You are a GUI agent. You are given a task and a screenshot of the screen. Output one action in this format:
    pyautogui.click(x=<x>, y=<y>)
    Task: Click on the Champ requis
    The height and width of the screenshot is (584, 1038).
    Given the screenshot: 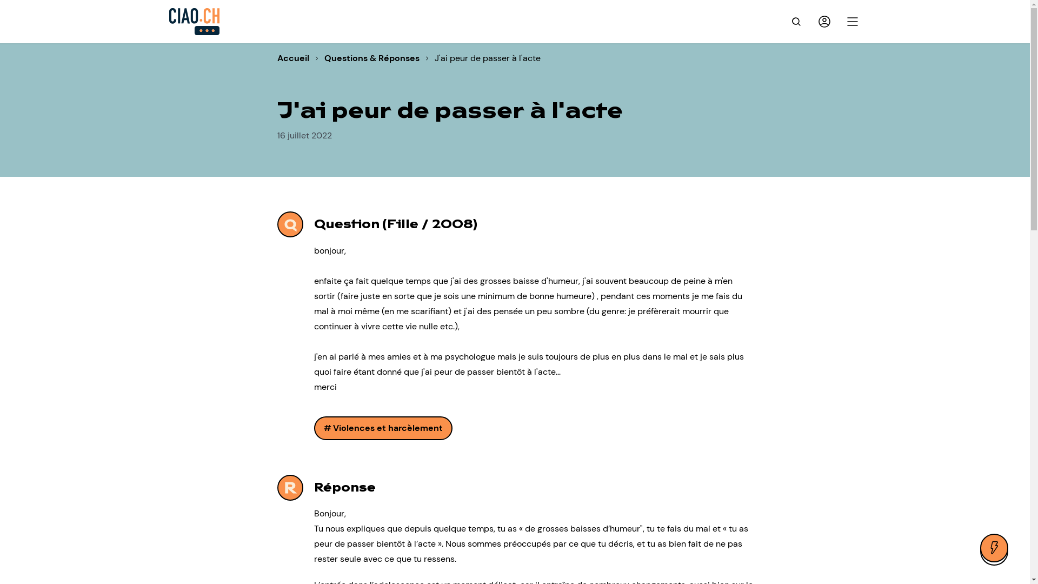 What is the action you would take?
    pyautogui.click(x=771, y=116)
    